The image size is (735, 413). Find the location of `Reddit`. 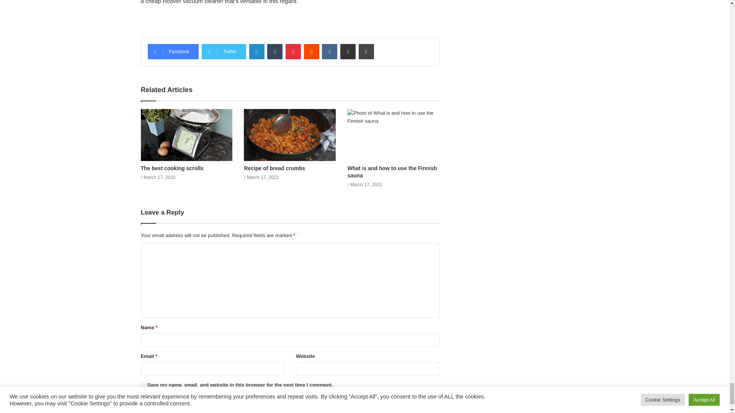

Reddit is located at coordinates (312, 51).